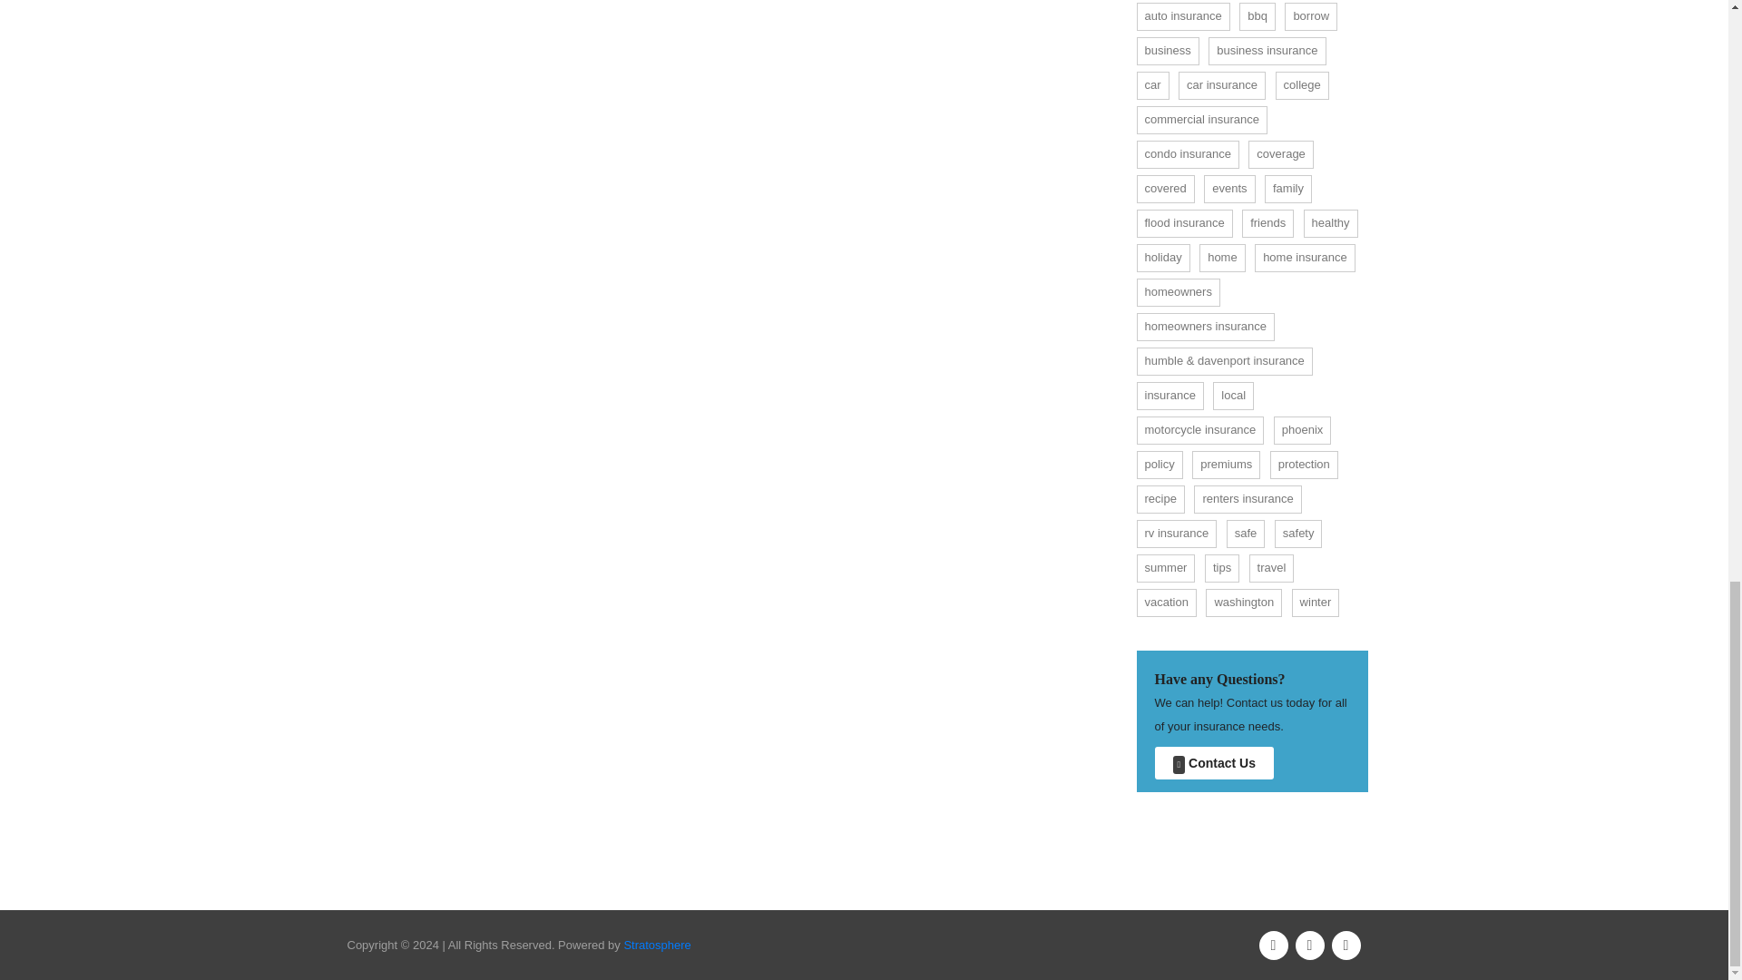 Image resolution: width=1742 pixels, height=980 pixels. I want to click on car, so click(1152, 85).